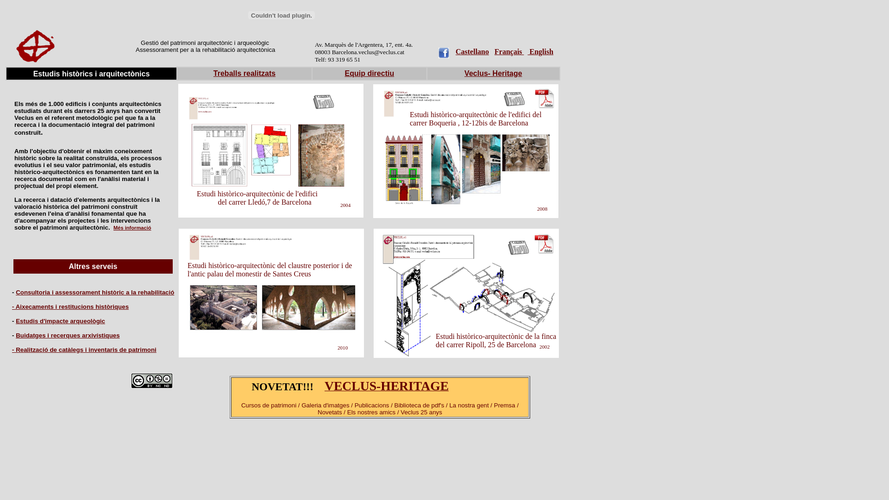 This screenshot has width=889, height=500. What do you see at coordinates (244, 194) in the screenshot?
I see `33` at bounding box center [244, 194].